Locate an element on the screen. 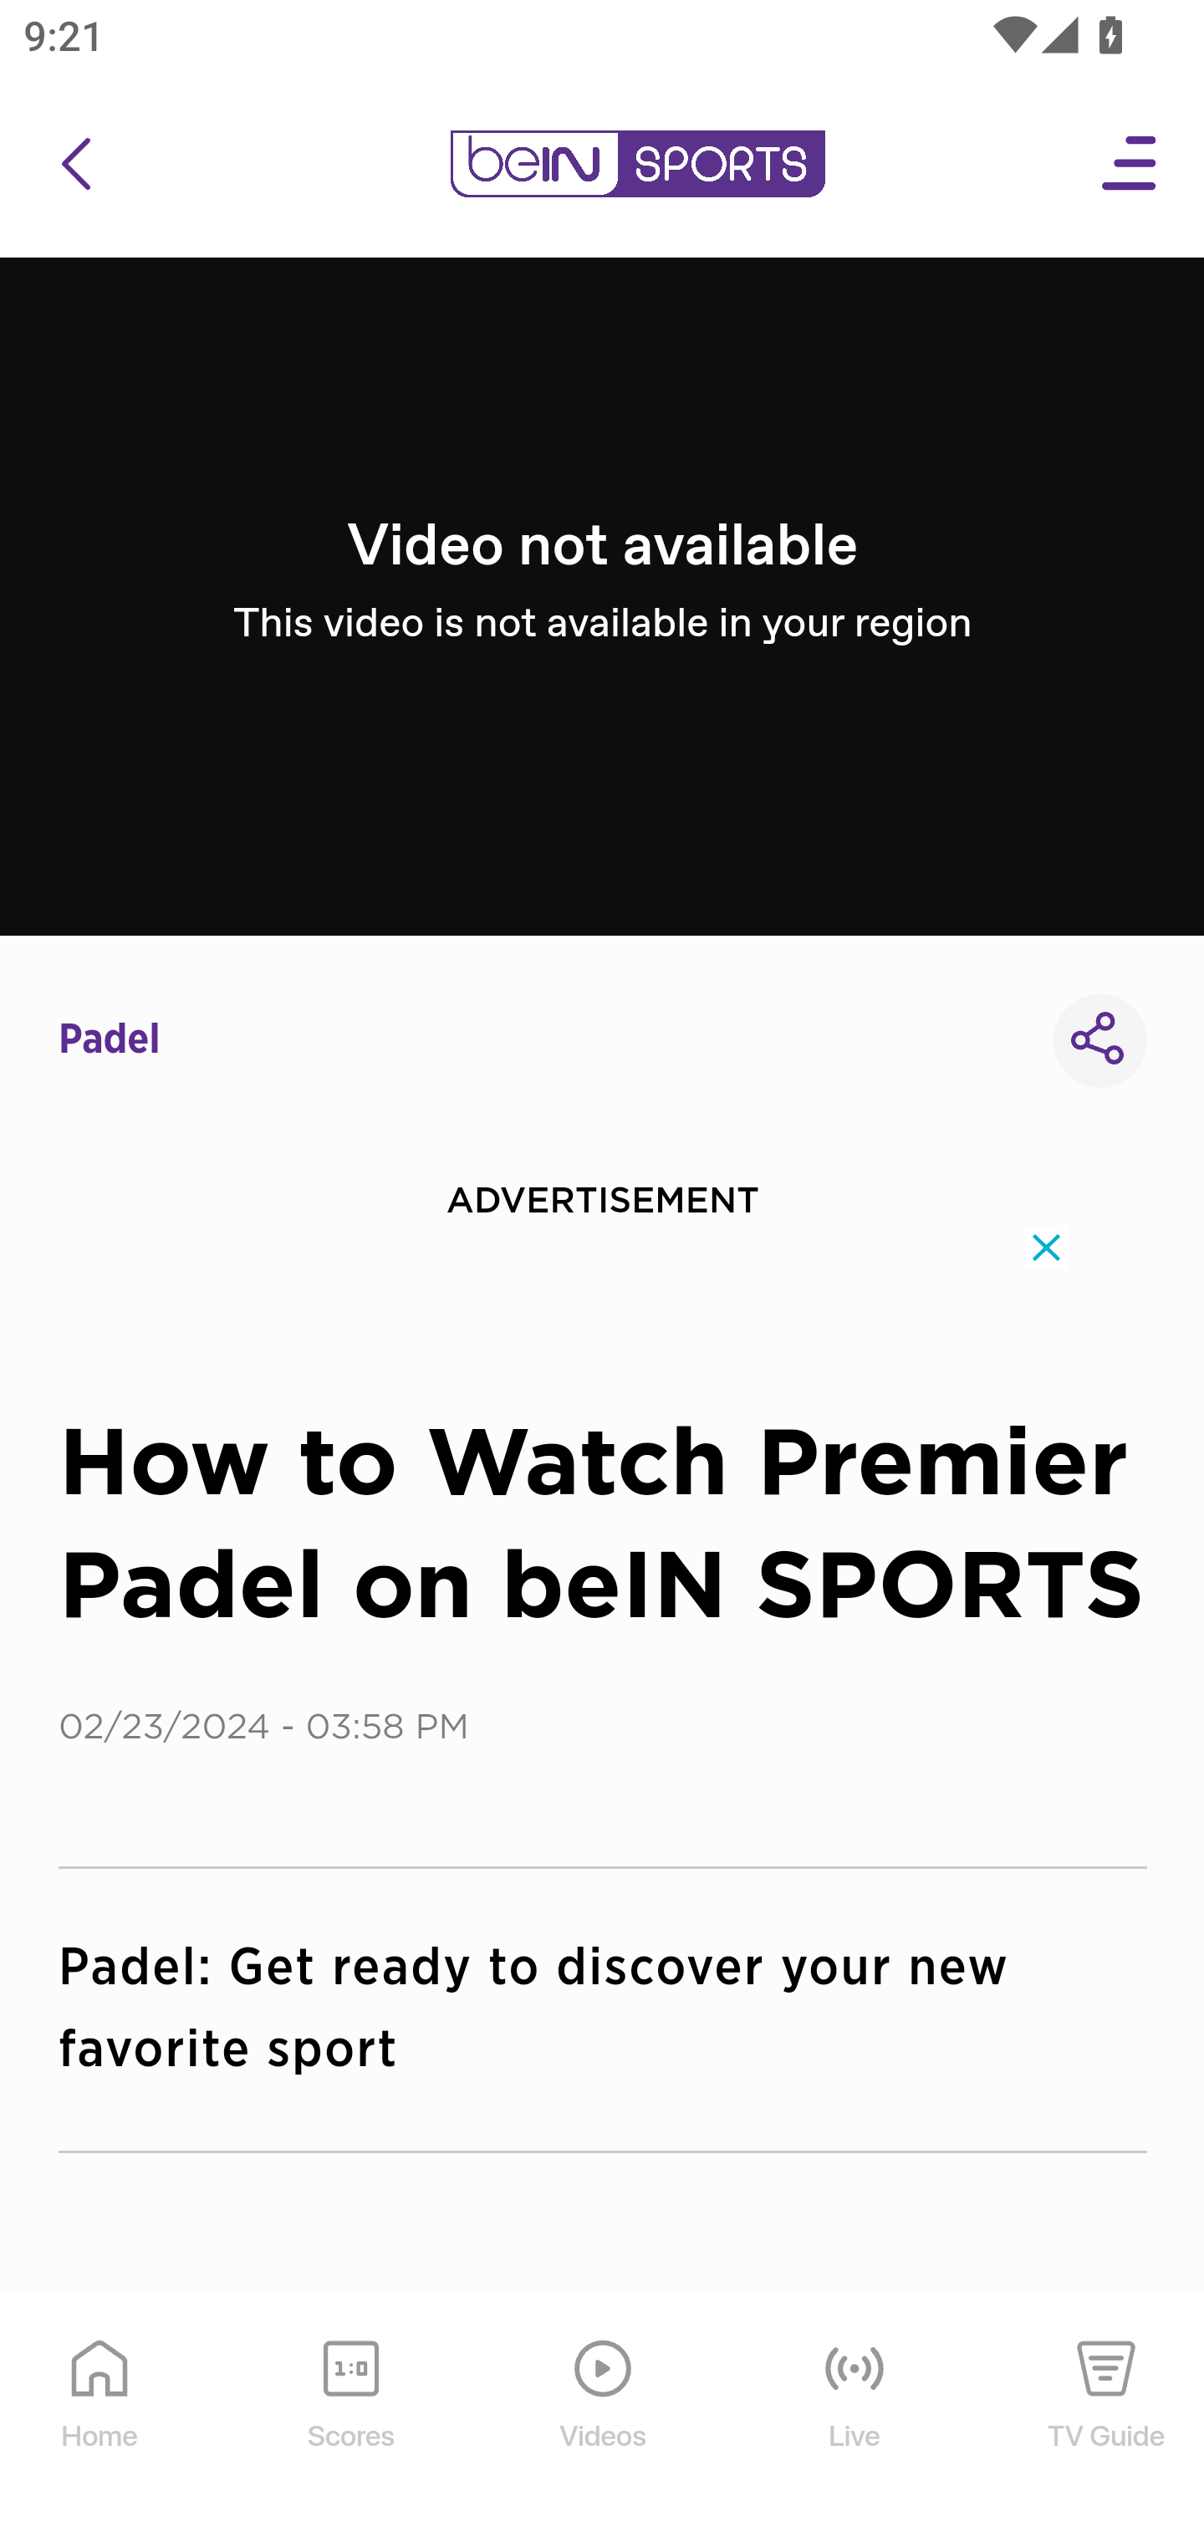 This screenshot has width=1204, height=2542. en-us?platform=mobile_android bein logo is located at coordinates (637, 164).